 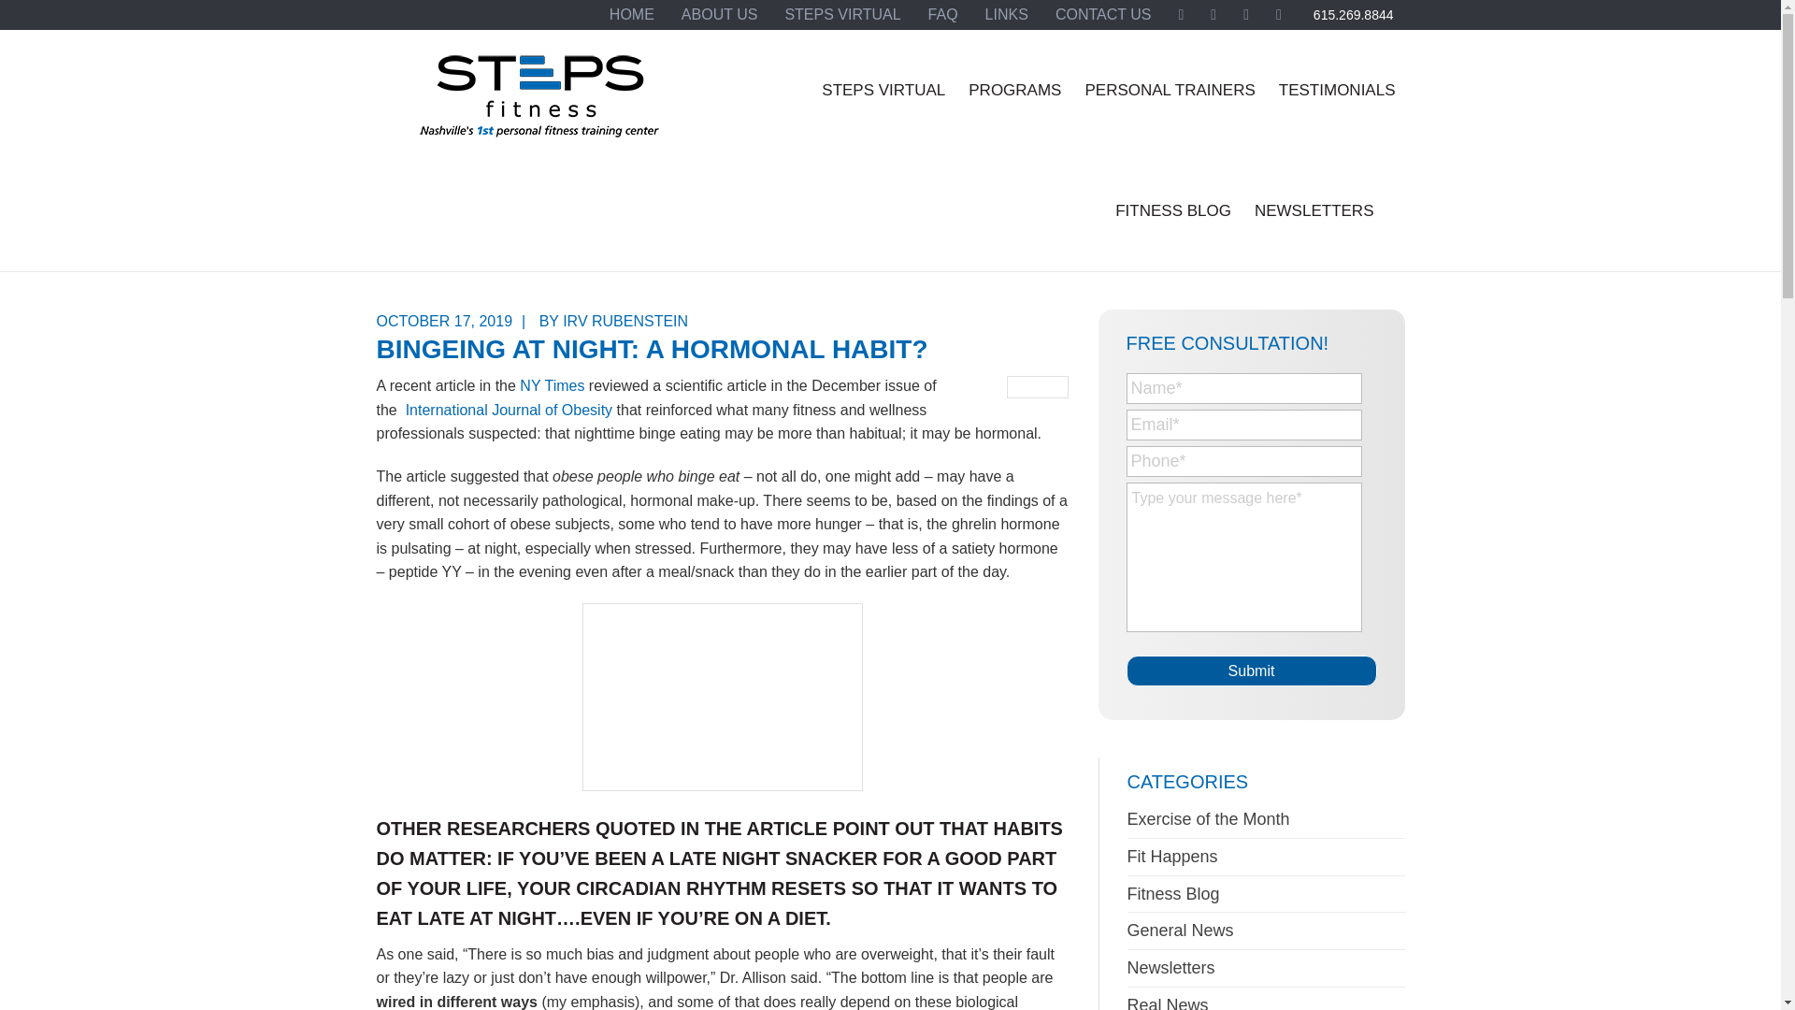 What do you see at coordinates (1314, 210) in the screenshot?
I see `NEWSLETTERS` at bounding box center [1314, 210].